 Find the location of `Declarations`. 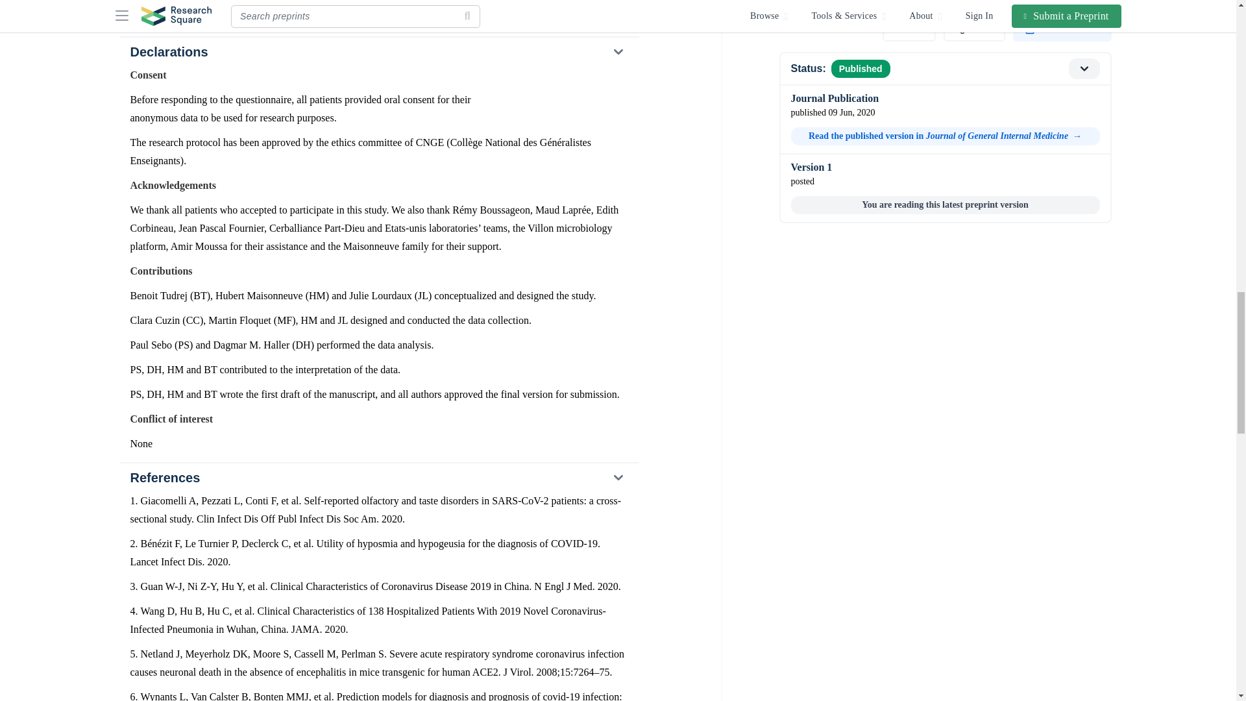

Declarations is located at coordinates (378, 52).